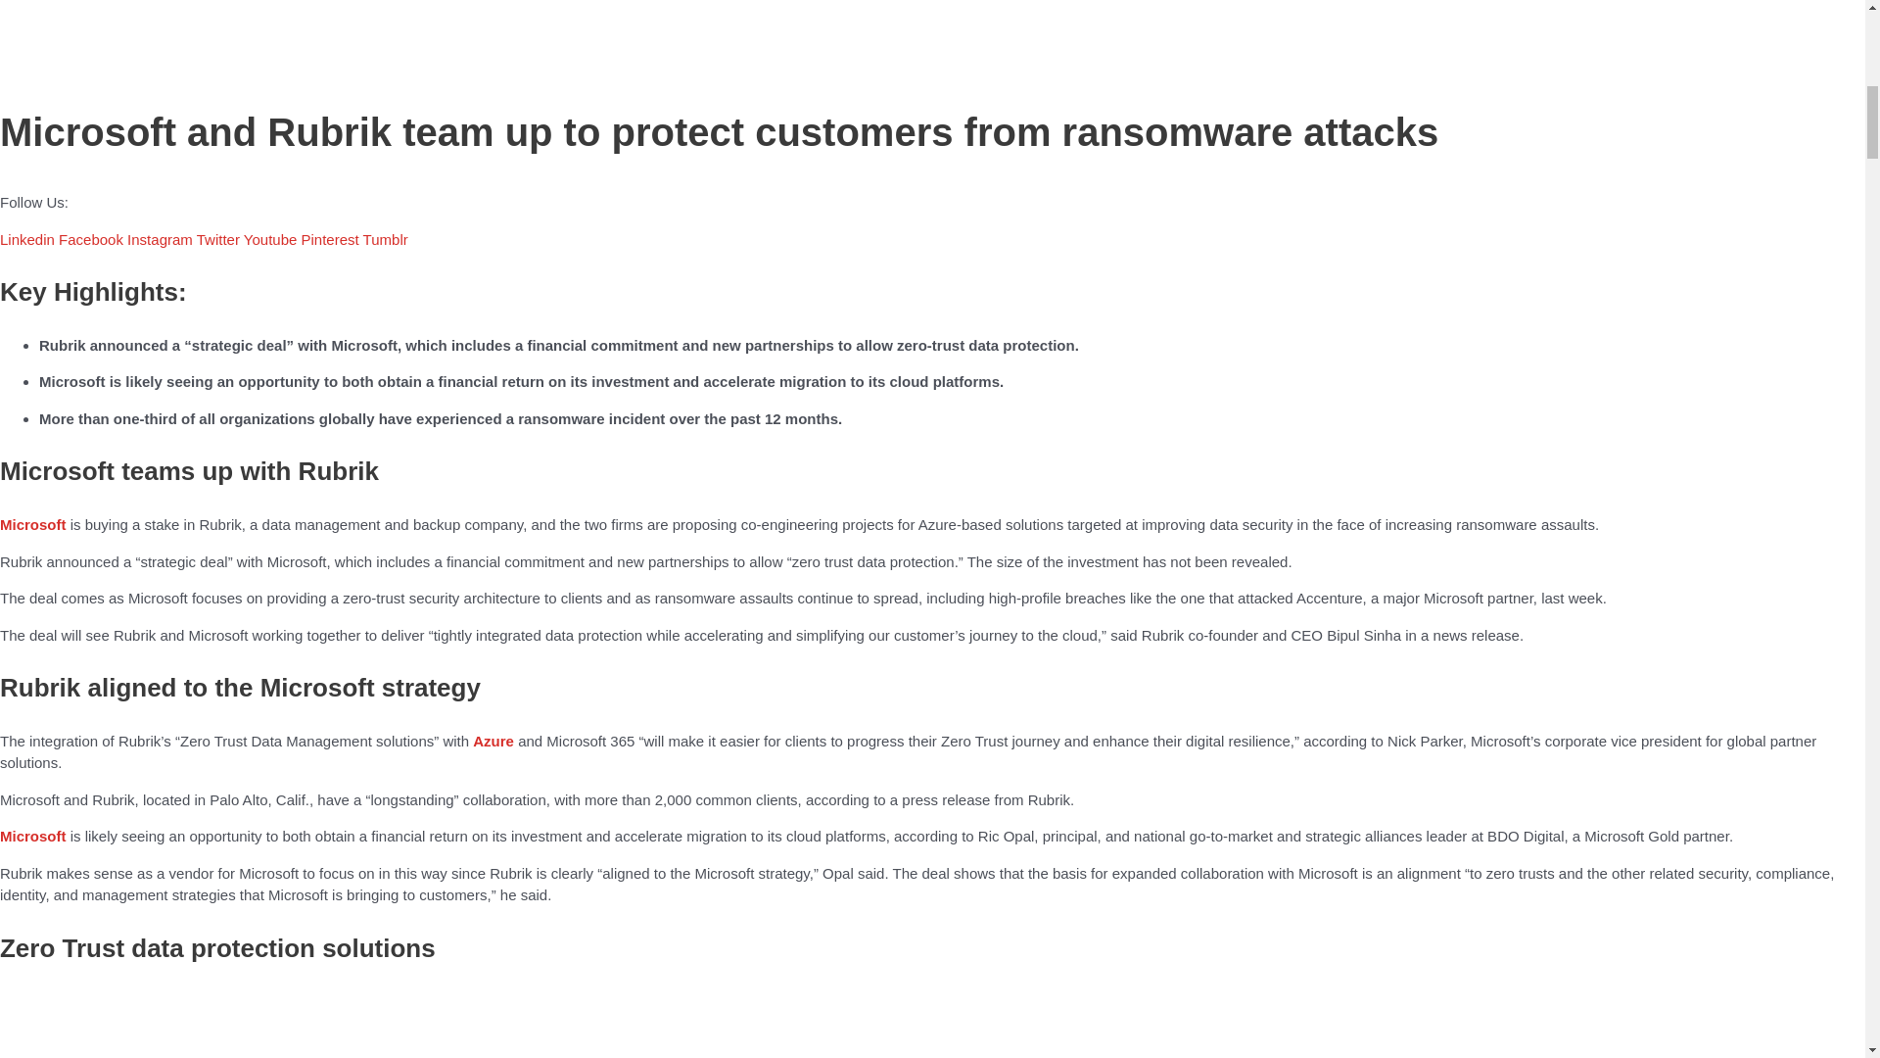 This screenshot has width=1880, height=1058. Describe the element at coordinates (35, 525) in the screenshot. I see `Microsoft` at that location.